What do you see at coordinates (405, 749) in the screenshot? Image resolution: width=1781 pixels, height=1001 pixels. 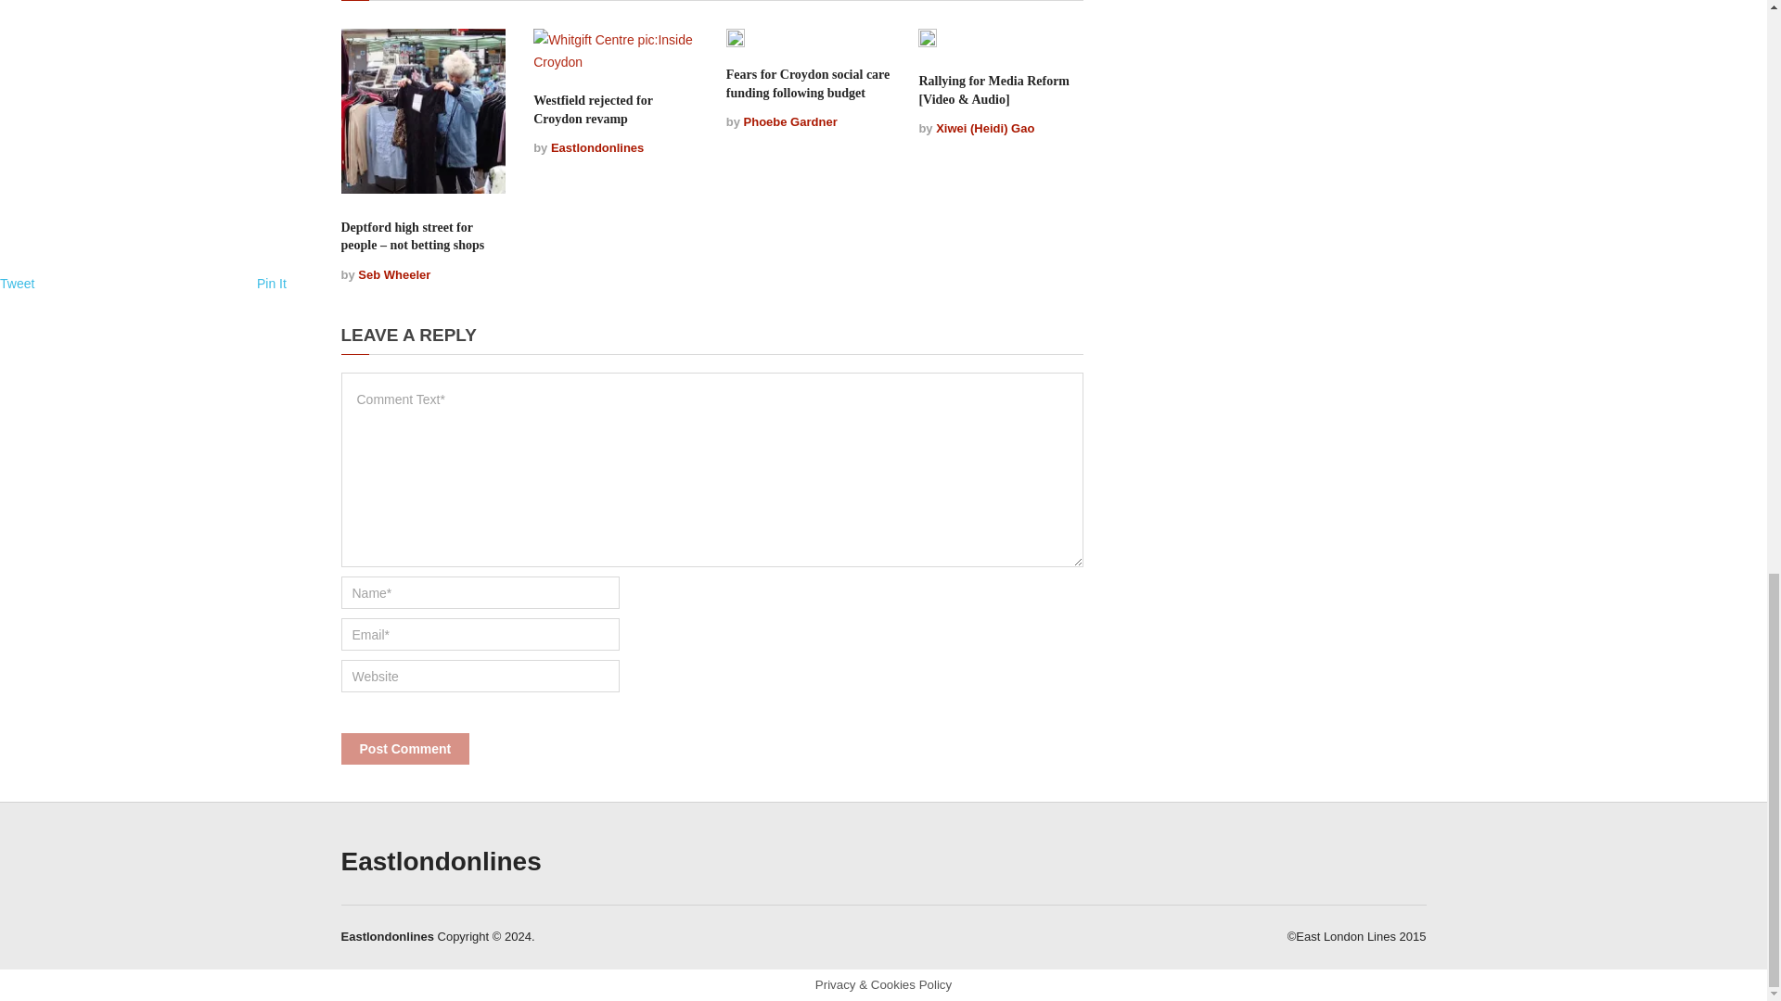 I see `Post Comment` at bounding box center [405, 749].